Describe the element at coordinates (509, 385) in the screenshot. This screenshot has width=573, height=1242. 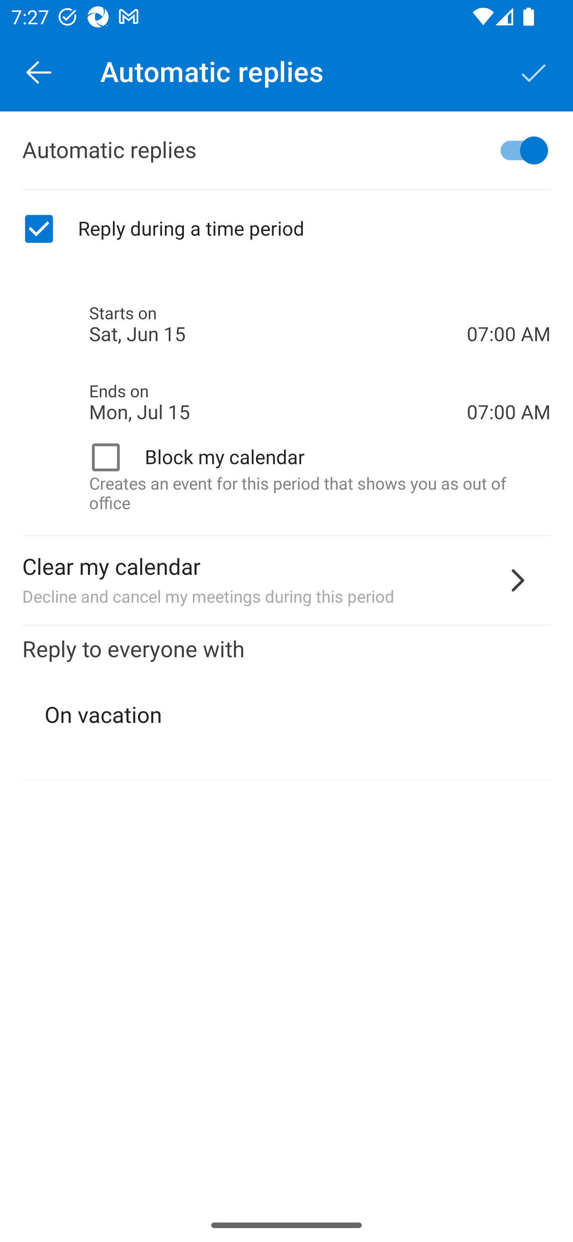
I see `07:00 AM` at that location.